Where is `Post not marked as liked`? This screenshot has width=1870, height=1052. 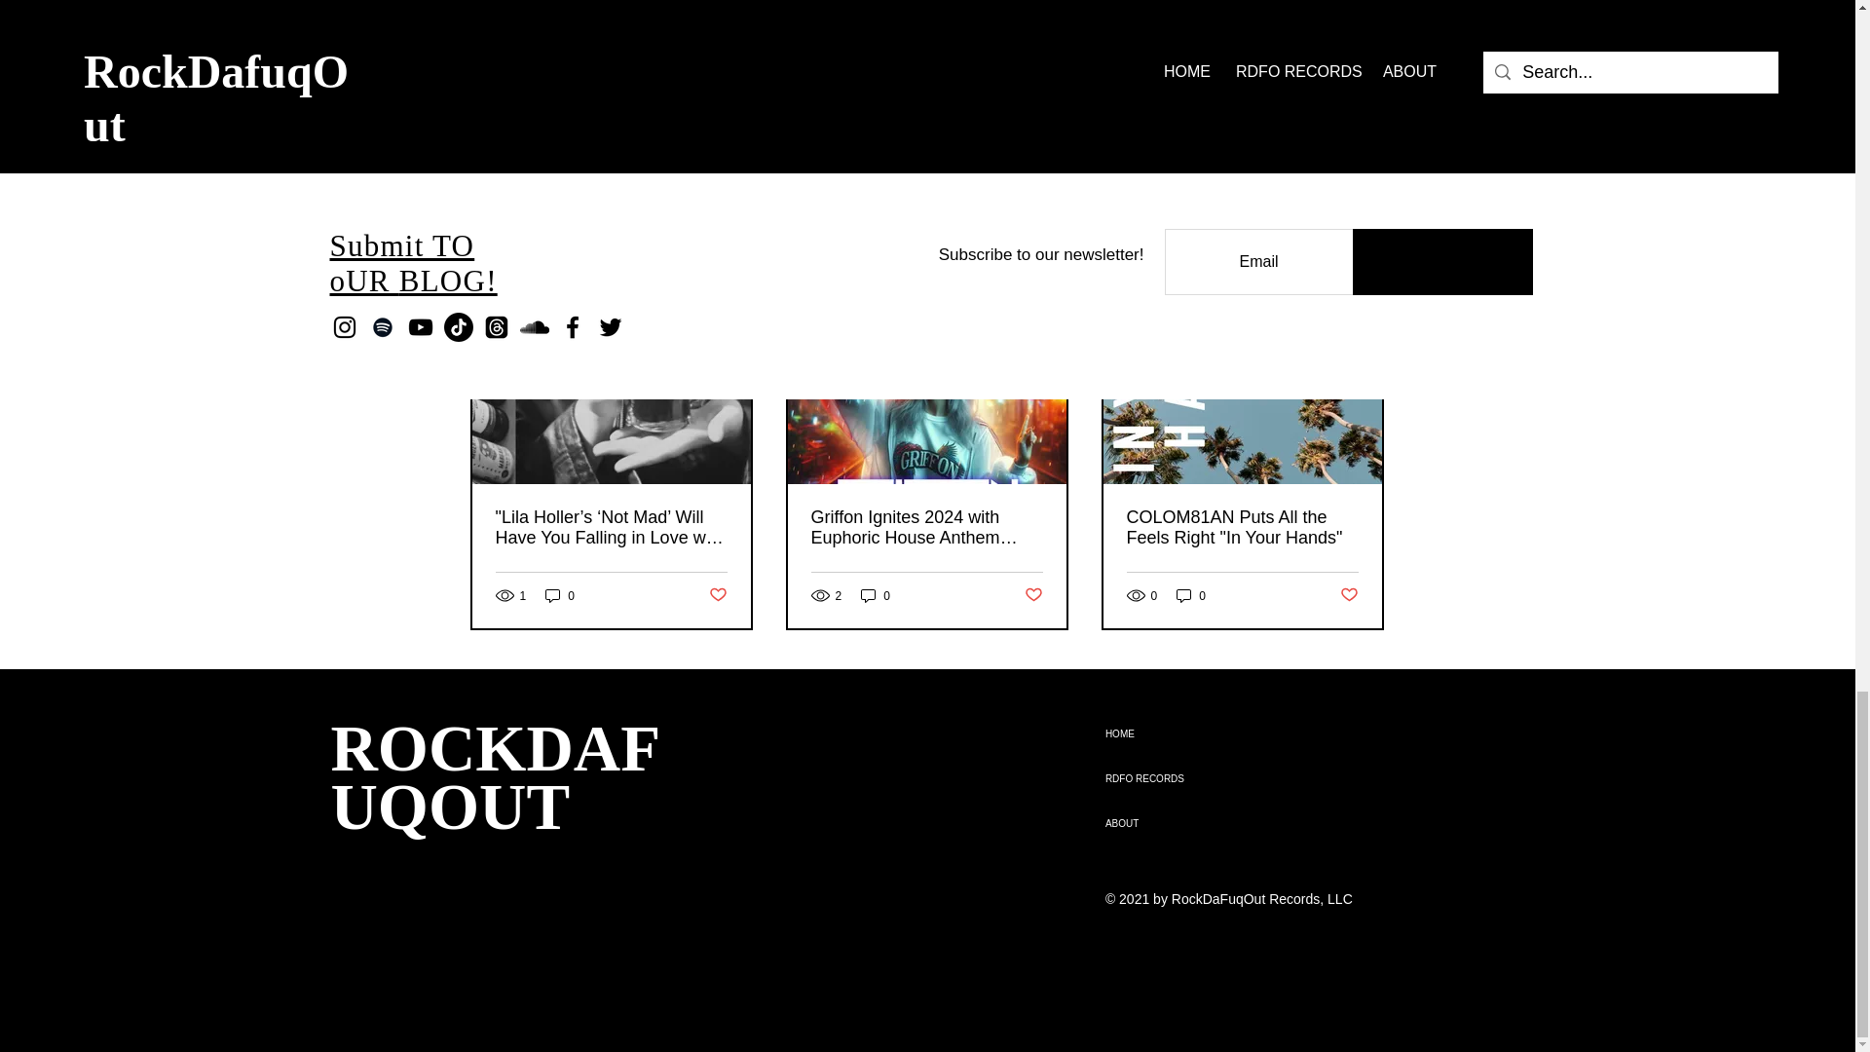 Post not marked as liked is located at coordinates (717, 595).